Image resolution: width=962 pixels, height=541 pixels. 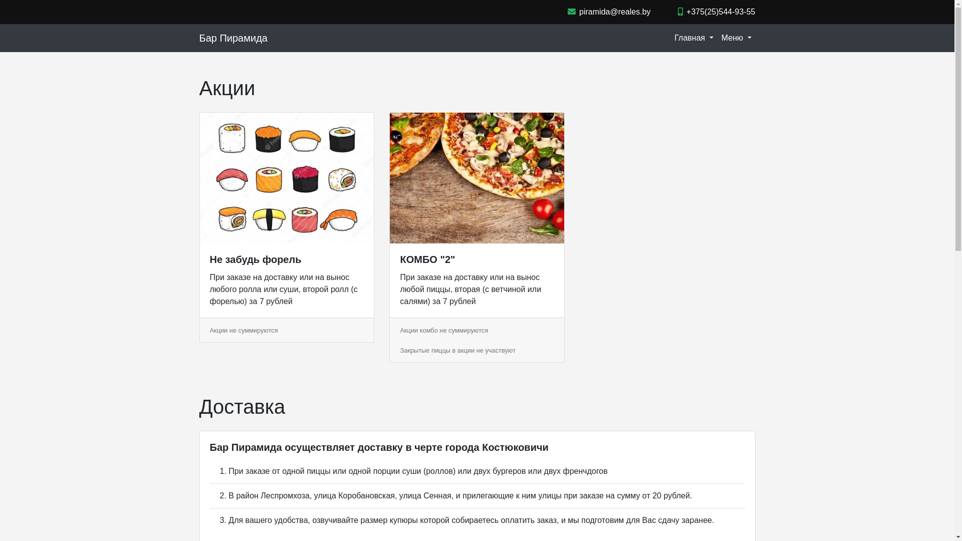 I want to click on piramida@reales.by, so click(x=609, y=12).